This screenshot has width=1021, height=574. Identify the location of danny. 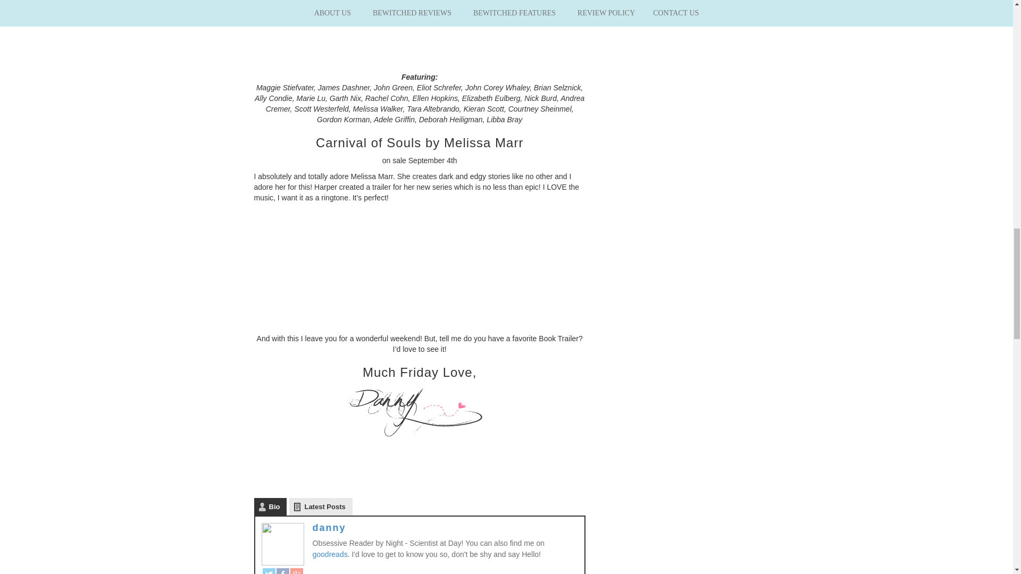
(329, 527).